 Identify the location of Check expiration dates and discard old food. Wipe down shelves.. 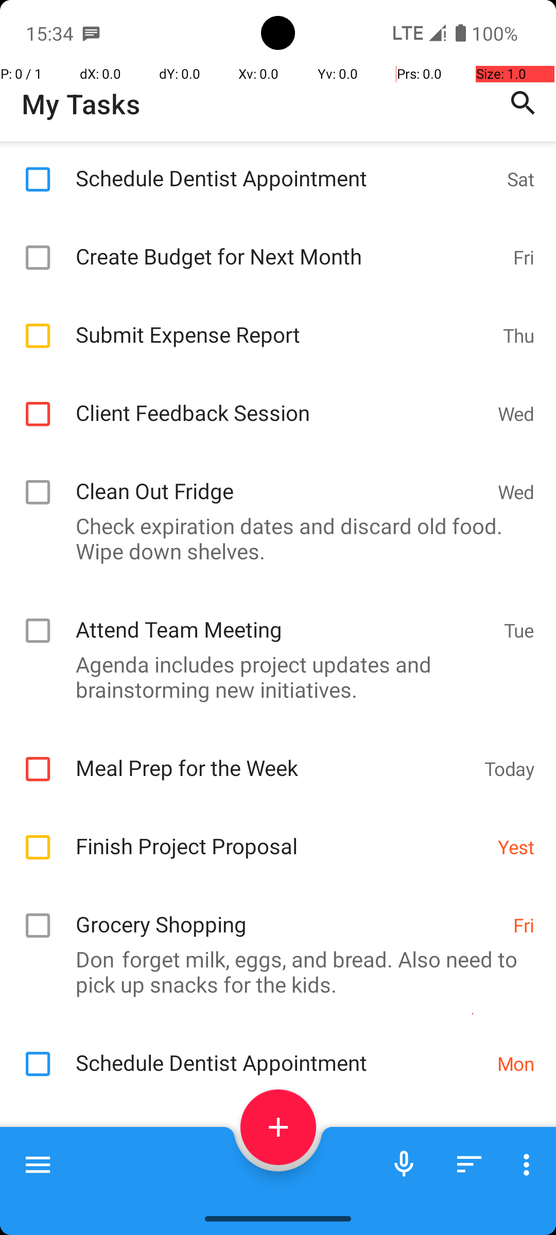
(273, 538).